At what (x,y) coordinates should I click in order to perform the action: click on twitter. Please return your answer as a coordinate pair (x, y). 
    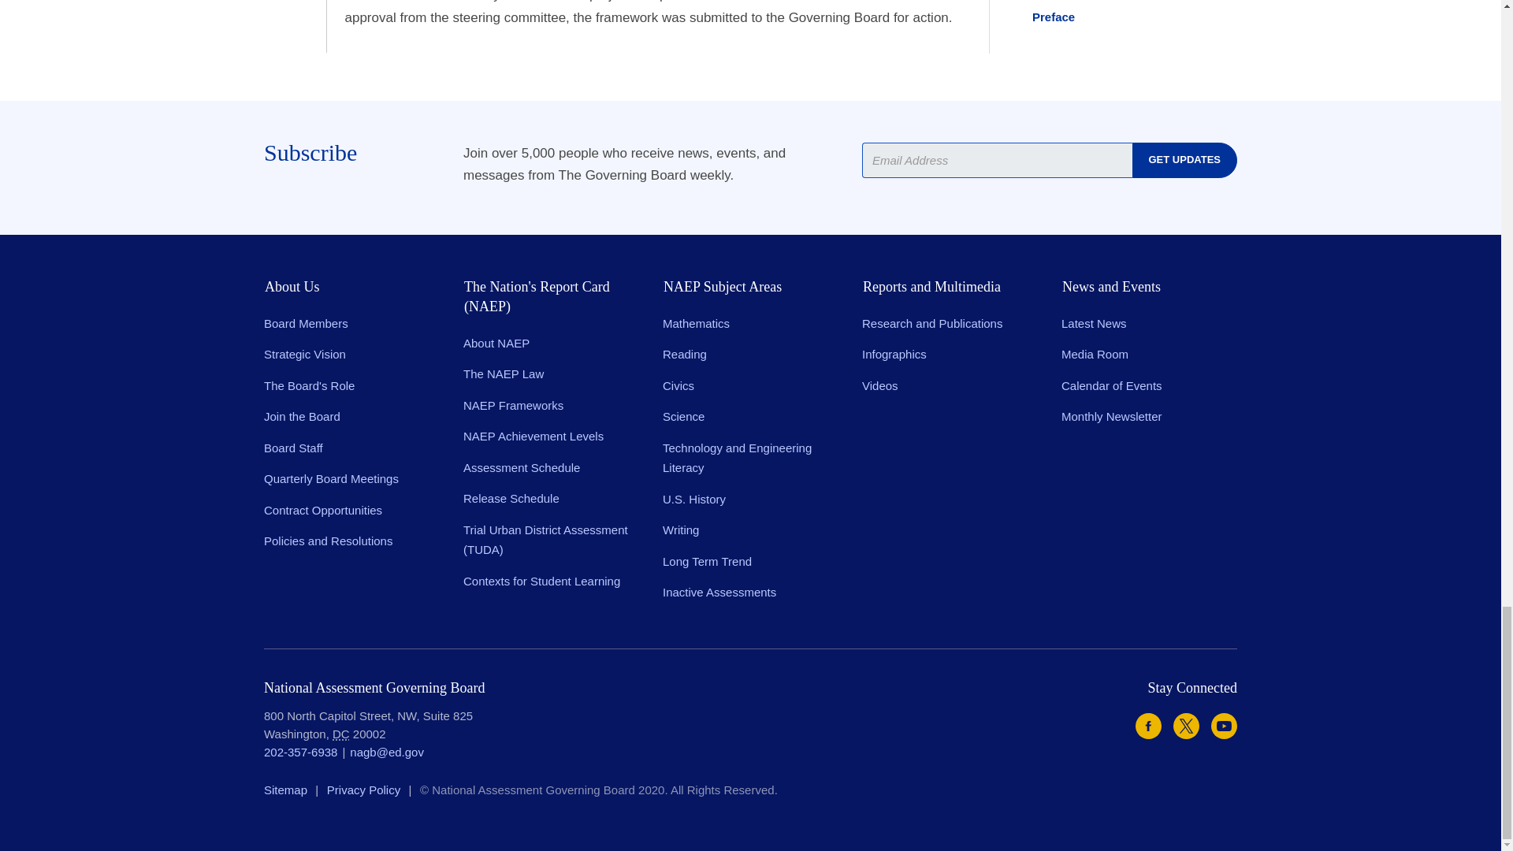
    Looking at the image, I should click on (1187, 727).